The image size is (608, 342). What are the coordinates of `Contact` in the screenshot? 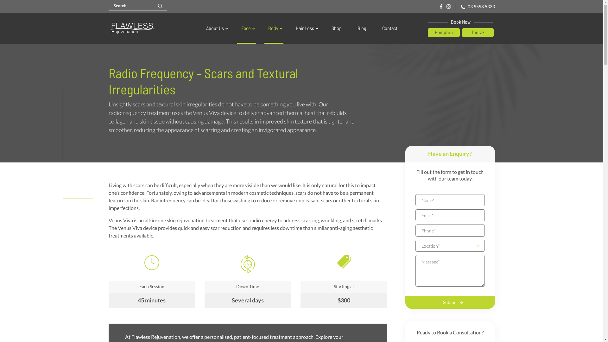 It's located at (389, 28).